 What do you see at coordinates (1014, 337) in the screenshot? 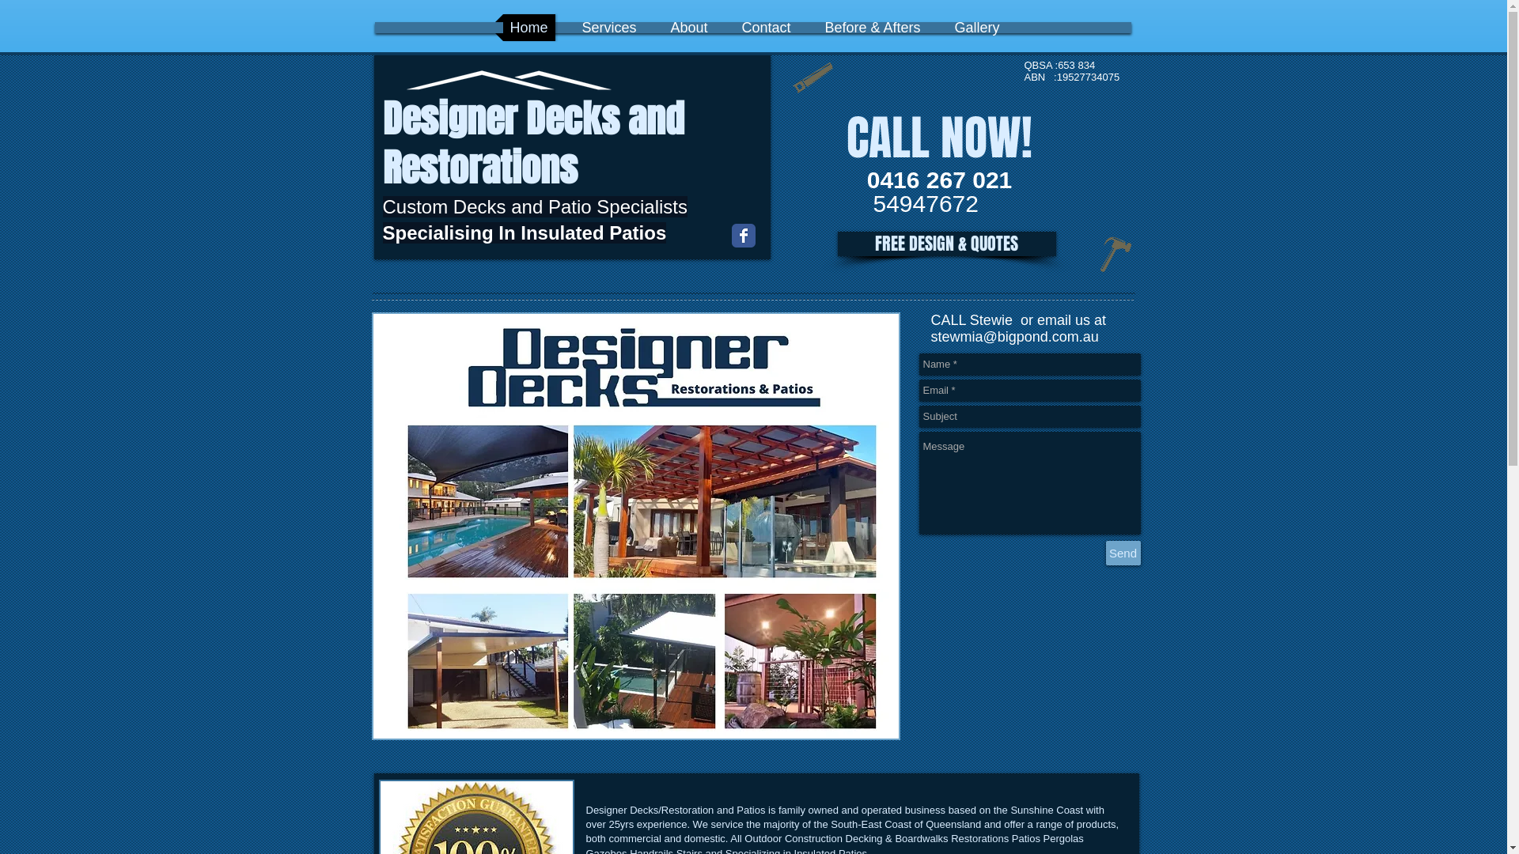
I see `stewmia@bigpond.com.au` at bounding box center [1014, 337].